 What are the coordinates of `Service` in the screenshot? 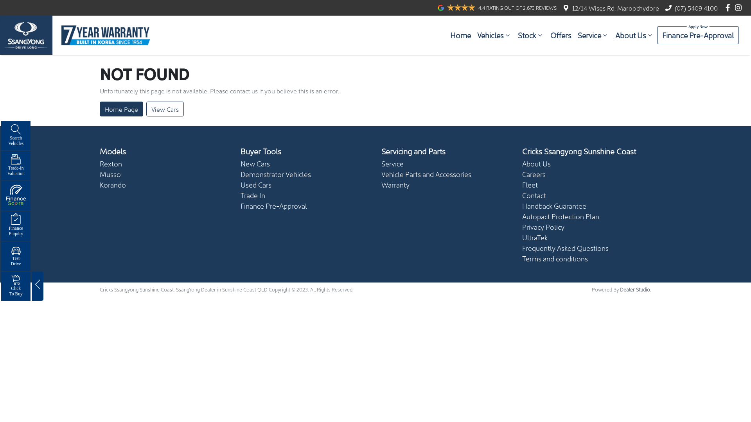 It's located at (393, 163).